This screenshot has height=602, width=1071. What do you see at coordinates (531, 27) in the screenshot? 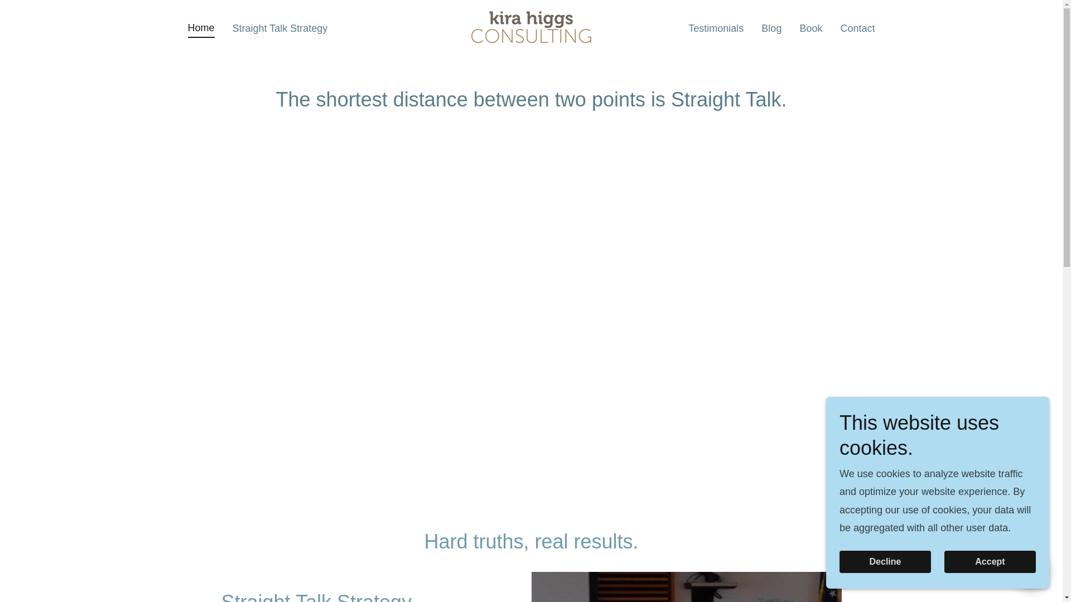
I see `Straight Talk Strategy             Kira Higgs Consulting` at bounding box center [531, 27].